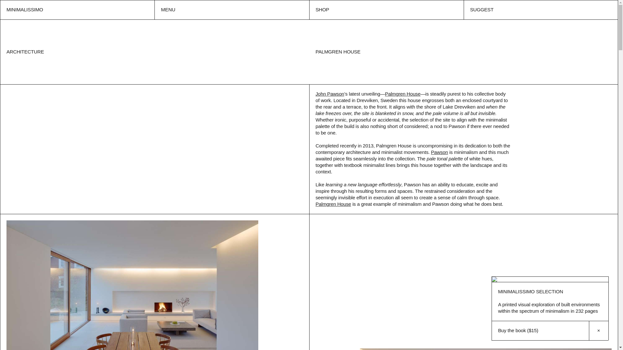 Image resolution: width=623 pixels, height=350 pixels. I want to click on SHOP, so click(386, 10).